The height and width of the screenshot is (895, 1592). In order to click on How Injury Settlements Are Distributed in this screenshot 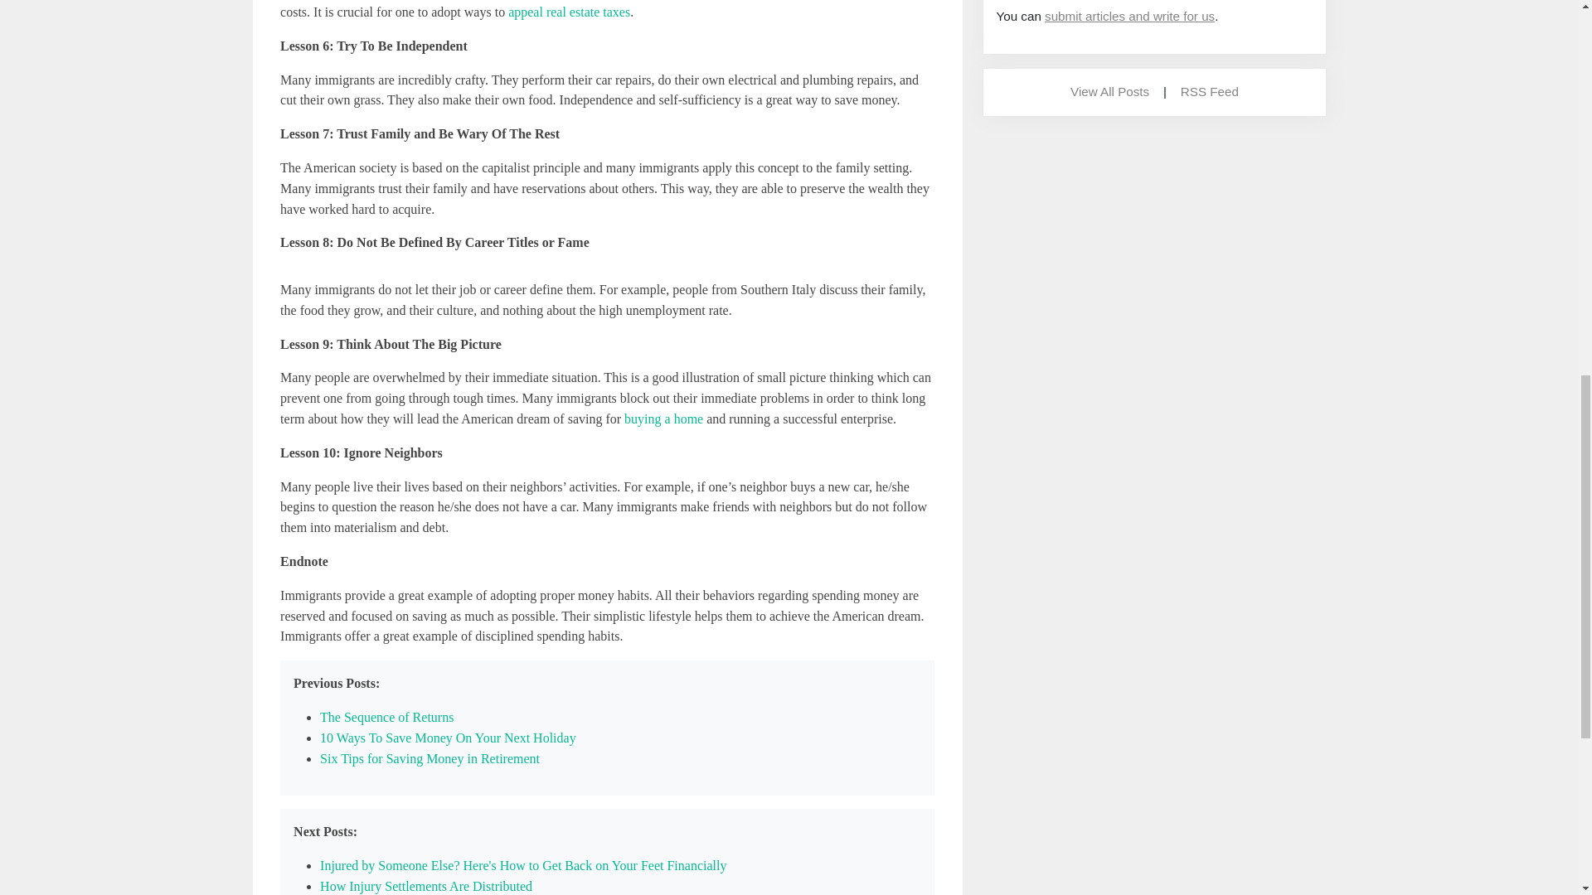, I will do `click(425, 885)`.